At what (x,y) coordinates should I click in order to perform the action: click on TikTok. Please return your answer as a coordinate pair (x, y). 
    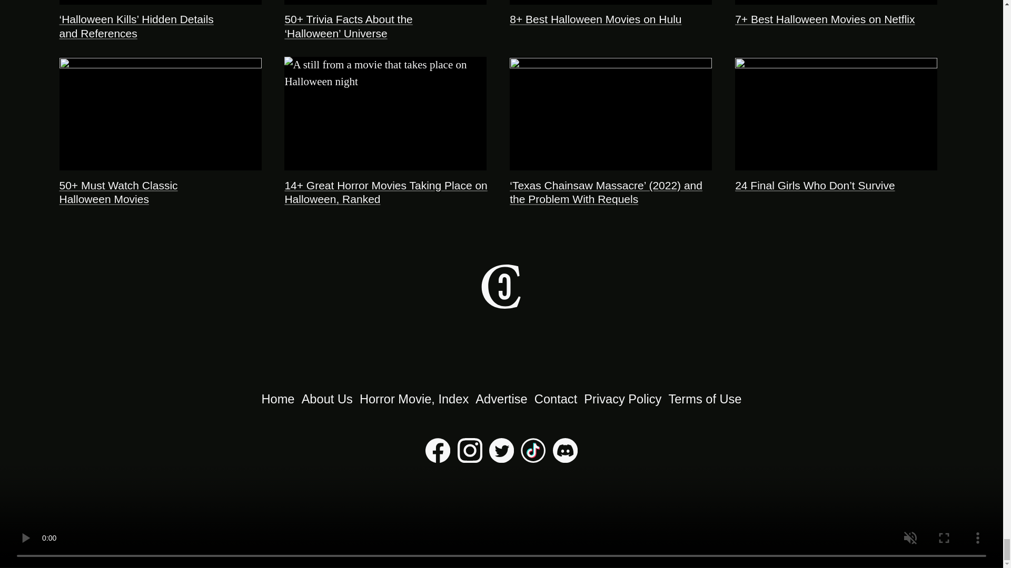
    Looking at the image, I should click on (533, 458).